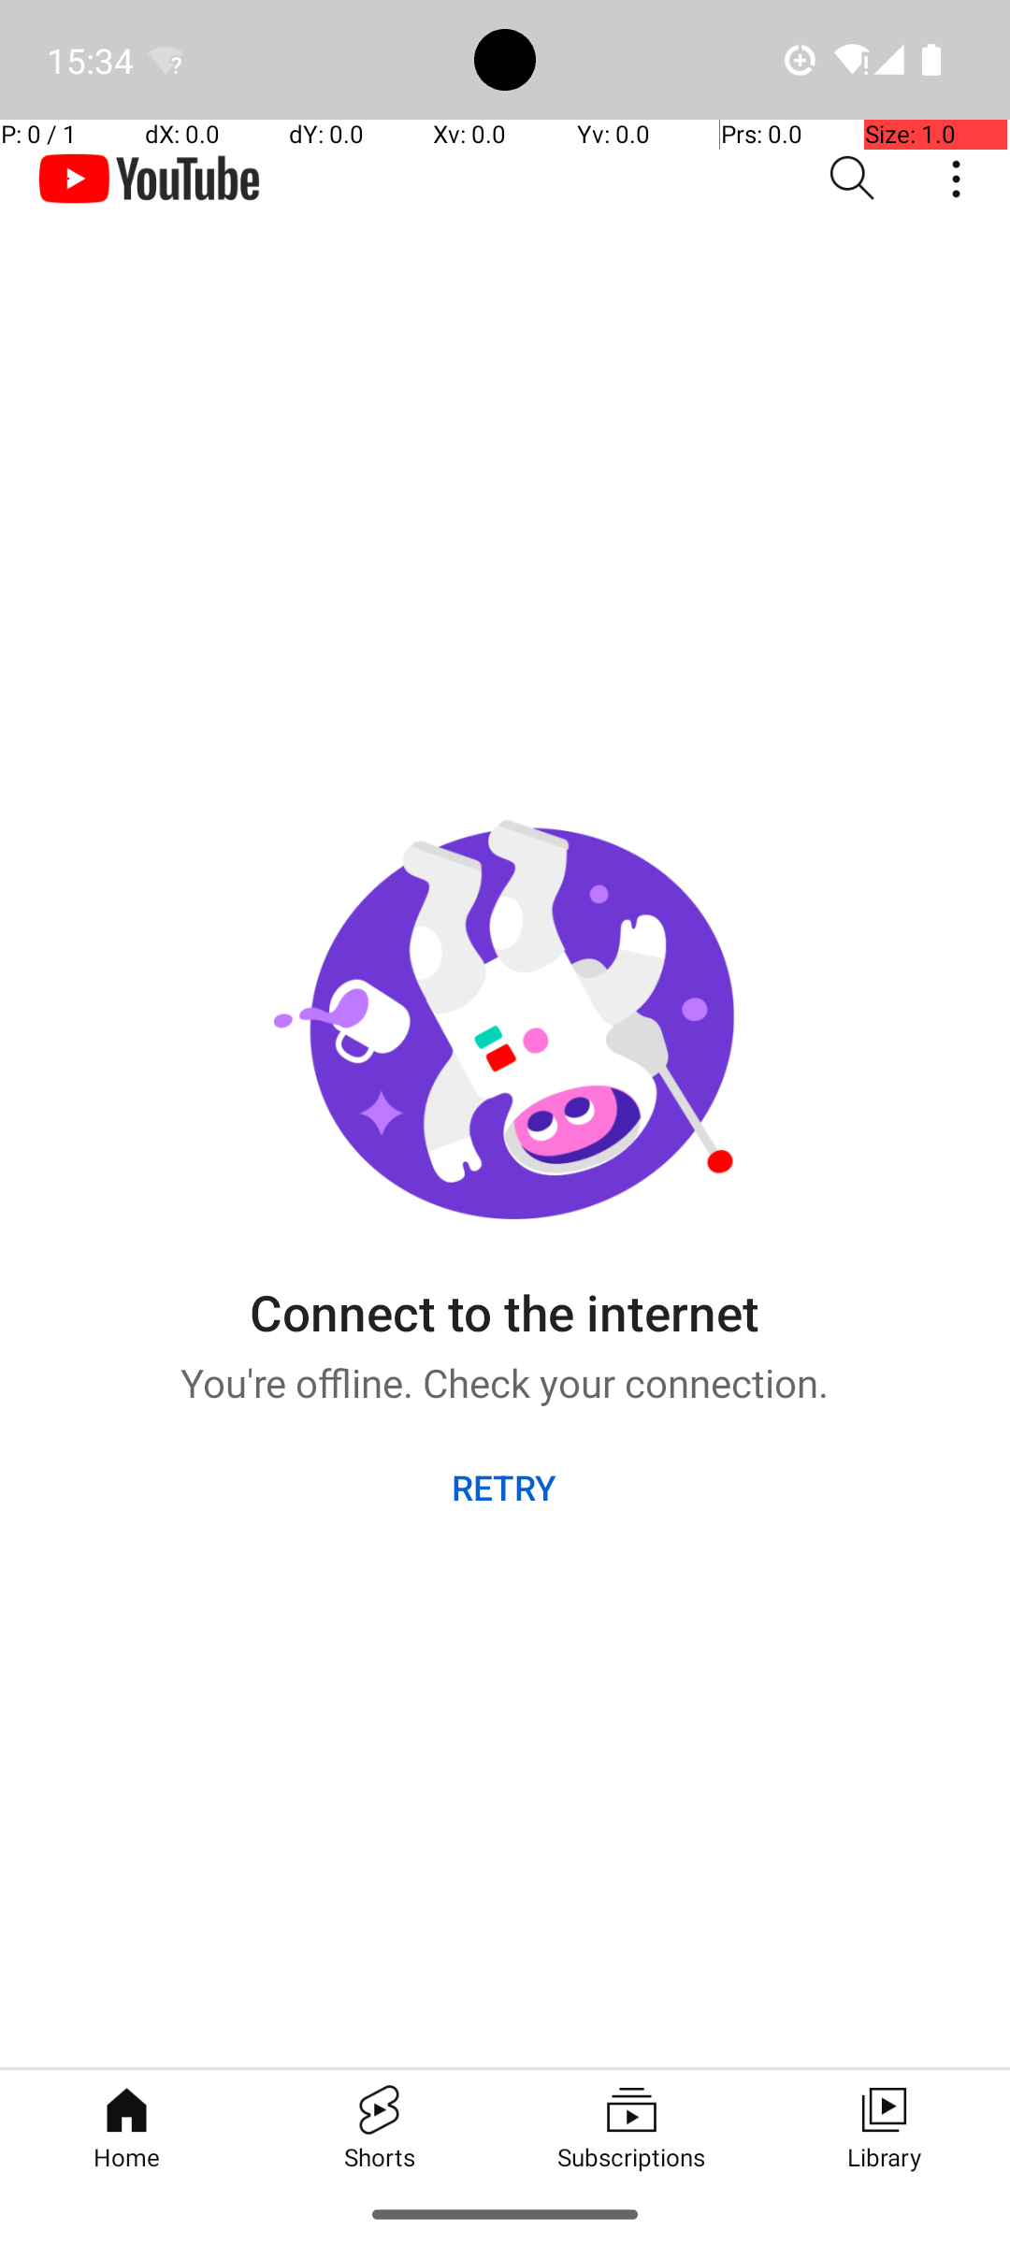  What do you see at coordinates (505, 1488) in the screenshot?
I see `RETRY` at bounding box center [505, 1488].